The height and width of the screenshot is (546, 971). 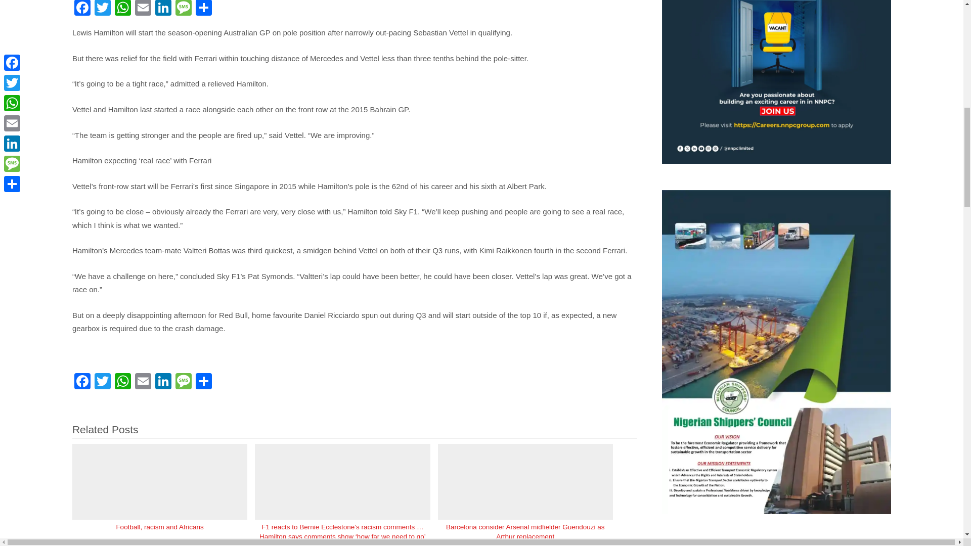 I want to click on Email, so click(x=143, y=9).